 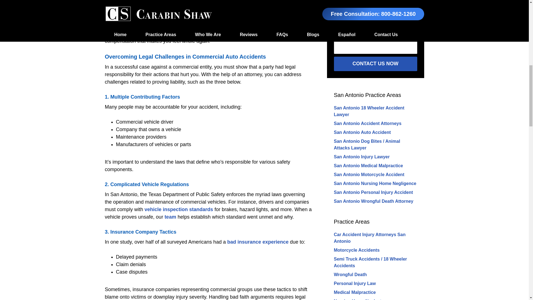 What do you see at coordinates (369, 111) in the screenshot?
I see `San Antonio 18 Wheeler Accident Lawyer` at bounding box center [369, 111].